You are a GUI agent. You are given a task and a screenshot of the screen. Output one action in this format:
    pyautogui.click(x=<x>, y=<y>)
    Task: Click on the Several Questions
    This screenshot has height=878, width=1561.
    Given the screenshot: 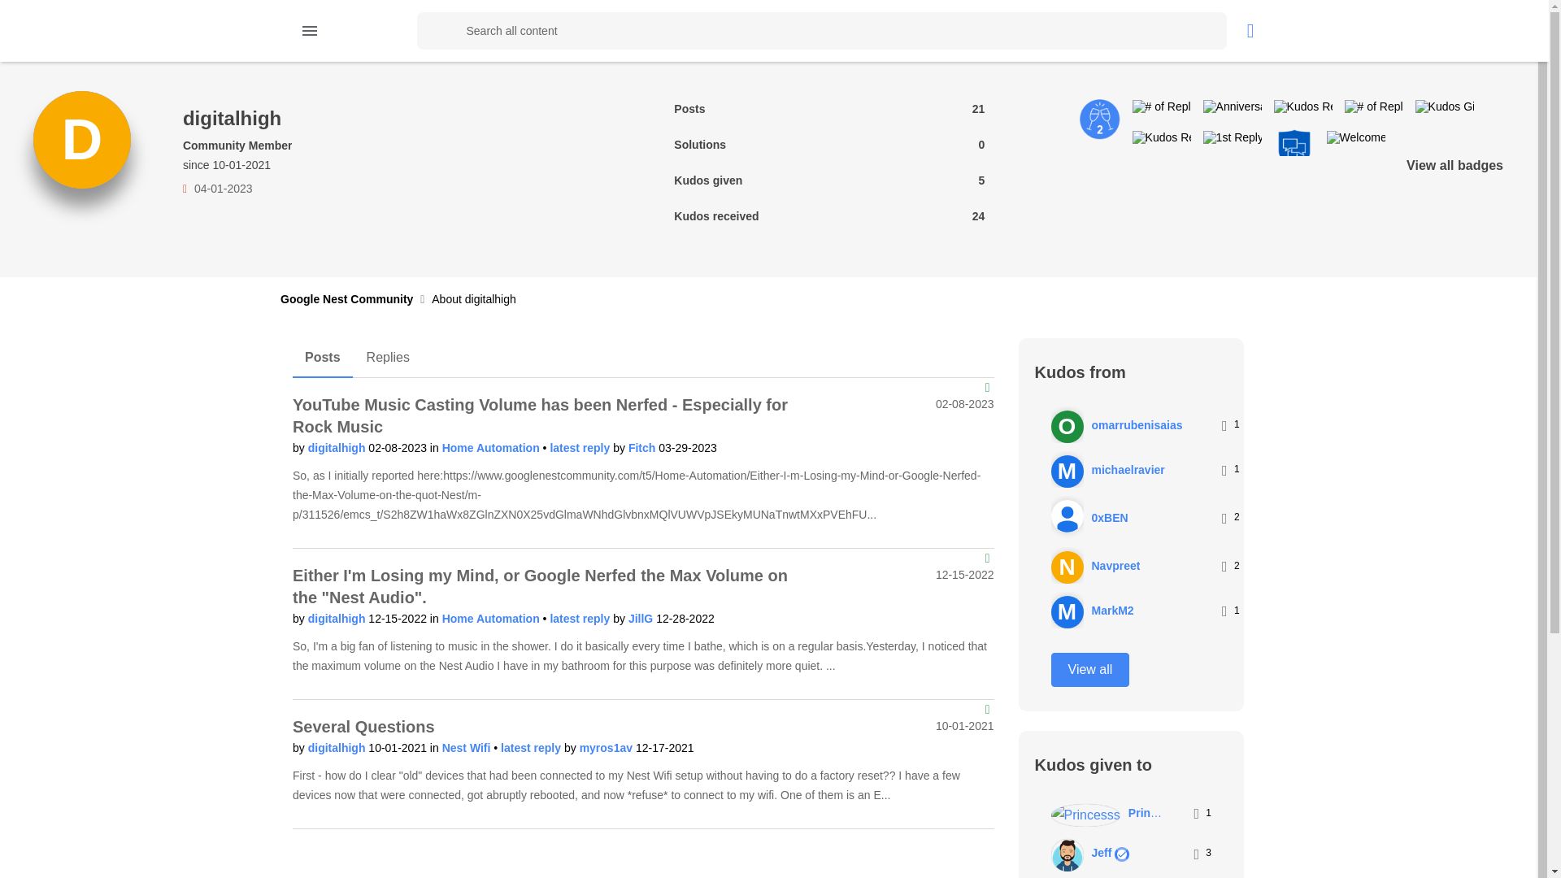 What is the action you would take?
    pyautogui.click(x=364, y=727)
    